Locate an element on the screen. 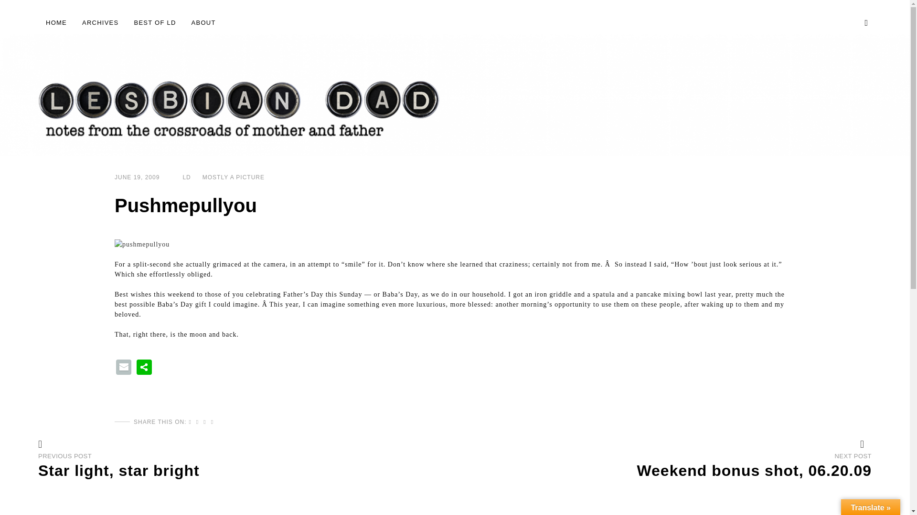  JUNE 19, 2009 is located at coordinates (100, 22).